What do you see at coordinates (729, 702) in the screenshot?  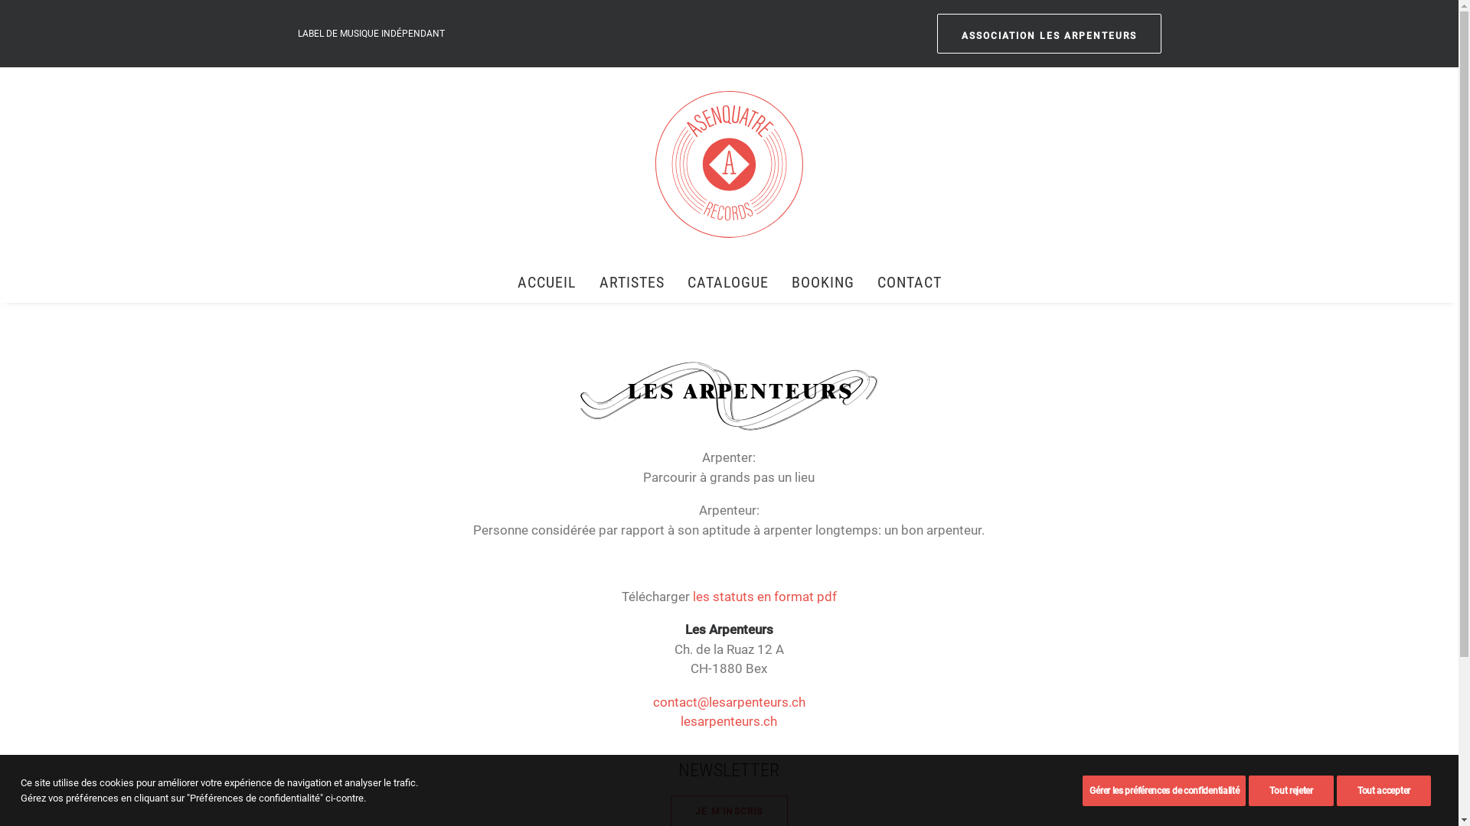 I see `contact@lesarpenteurs.ch` at bounding box center [729, 702].